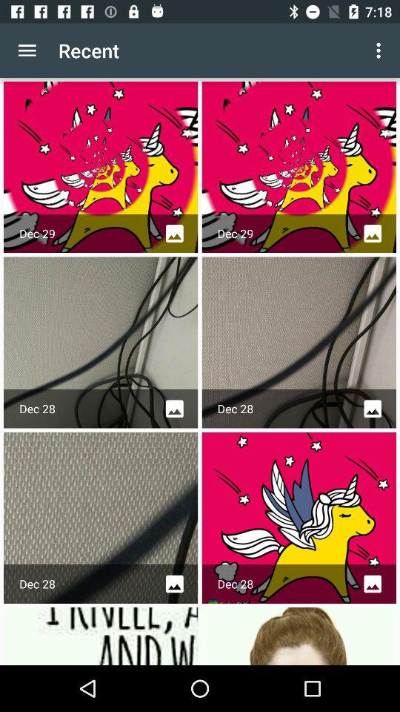 The width and height of the screenshot is (400, 712). What do you see at coordinates (27, 50) in the screenshot?
I see `press the app next to recent item` at bounding box center [27, 50].